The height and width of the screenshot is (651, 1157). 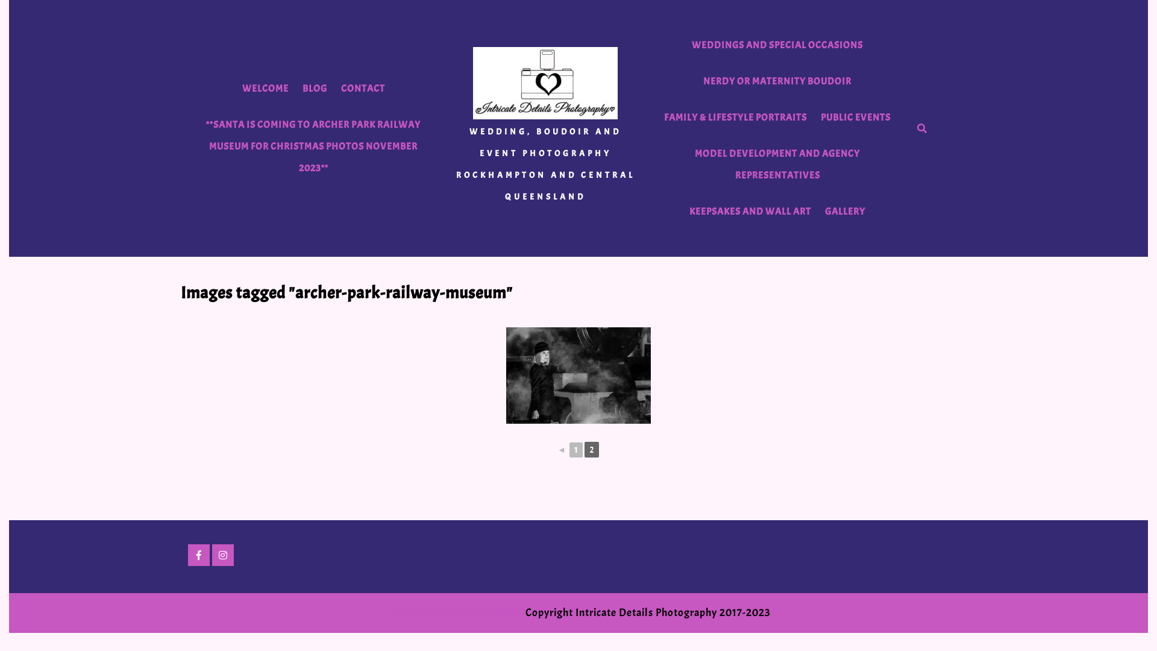 I want to click on FAMILY & LIFESTYLE PORTRAITS, so click(x=735, y=118).